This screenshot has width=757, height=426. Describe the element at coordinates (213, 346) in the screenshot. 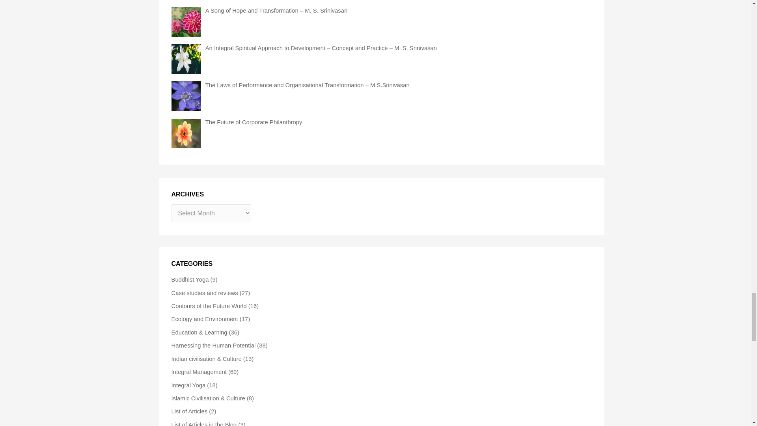

I see `Harnessing the Human Potential` at that location.